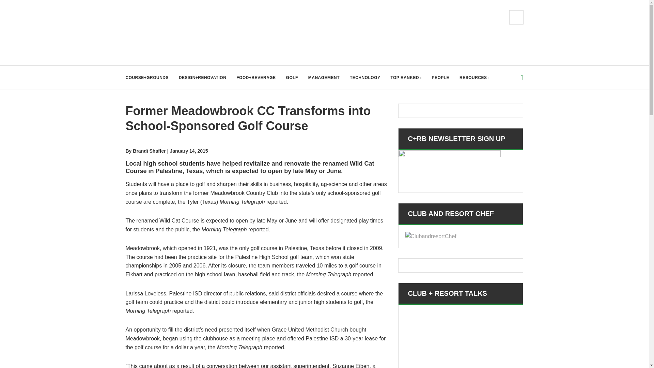 This screenshot has width=654, height=368. Describe the element at coordinates (149, 151) in the screenshot. I see `Brandi Shaffer` at that location.